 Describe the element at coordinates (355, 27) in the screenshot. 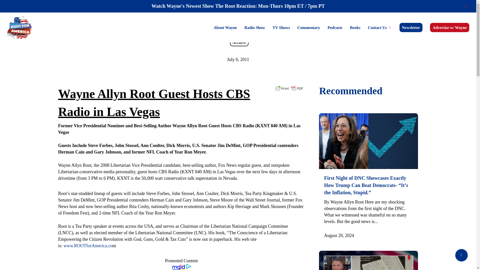

I see `Books` at that location.